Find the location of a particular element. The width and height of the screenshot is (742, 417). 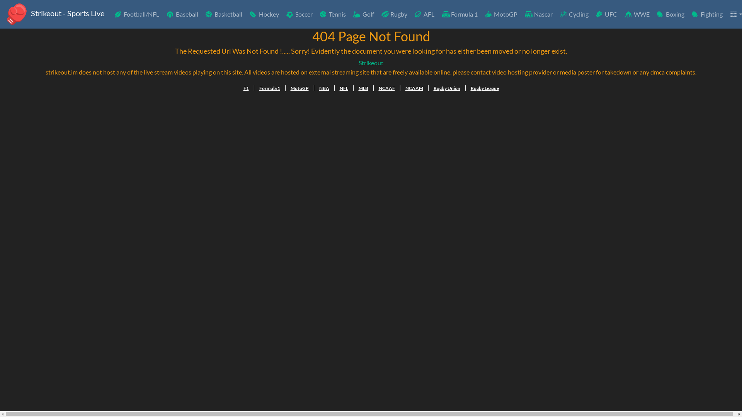

Formula 1 is located at coordinates (459, 14).